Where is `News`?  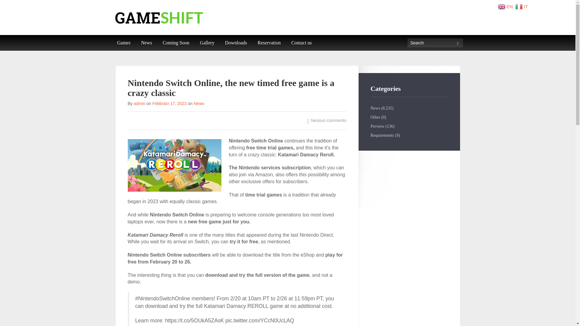 News is located at coordinates (146, 43).